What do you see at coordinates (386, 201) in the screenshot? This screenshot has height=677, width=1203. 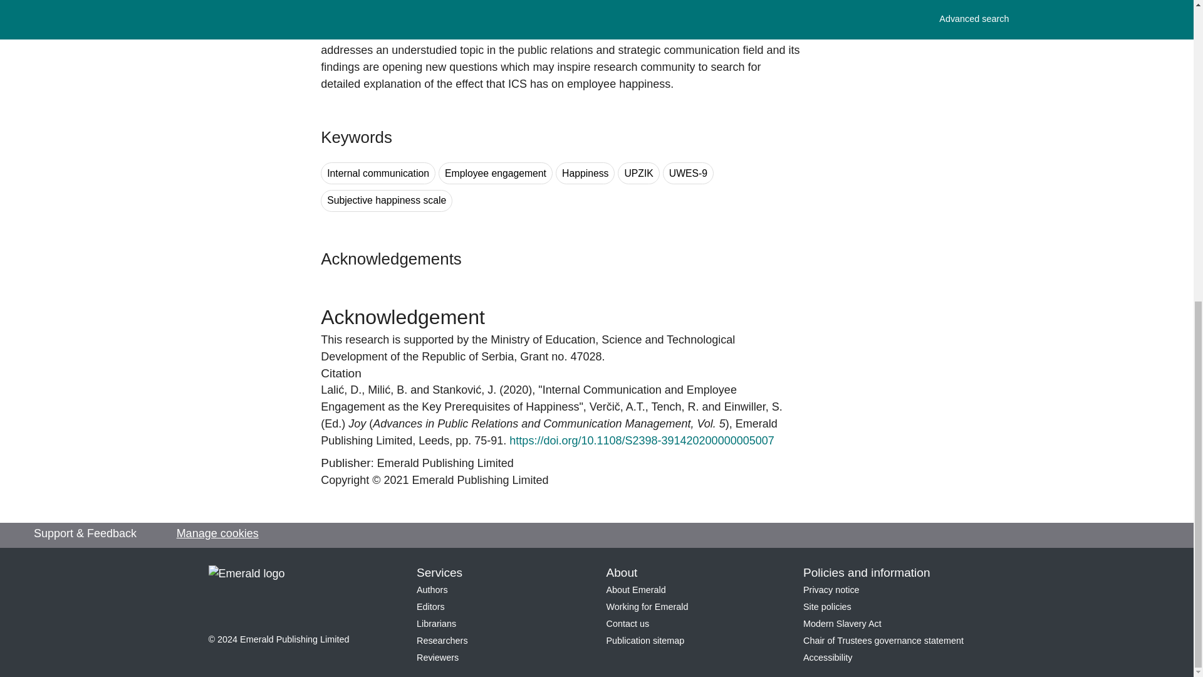 I see `Search for keyword Subjective happiness scale` at bounding box center [386, 201].